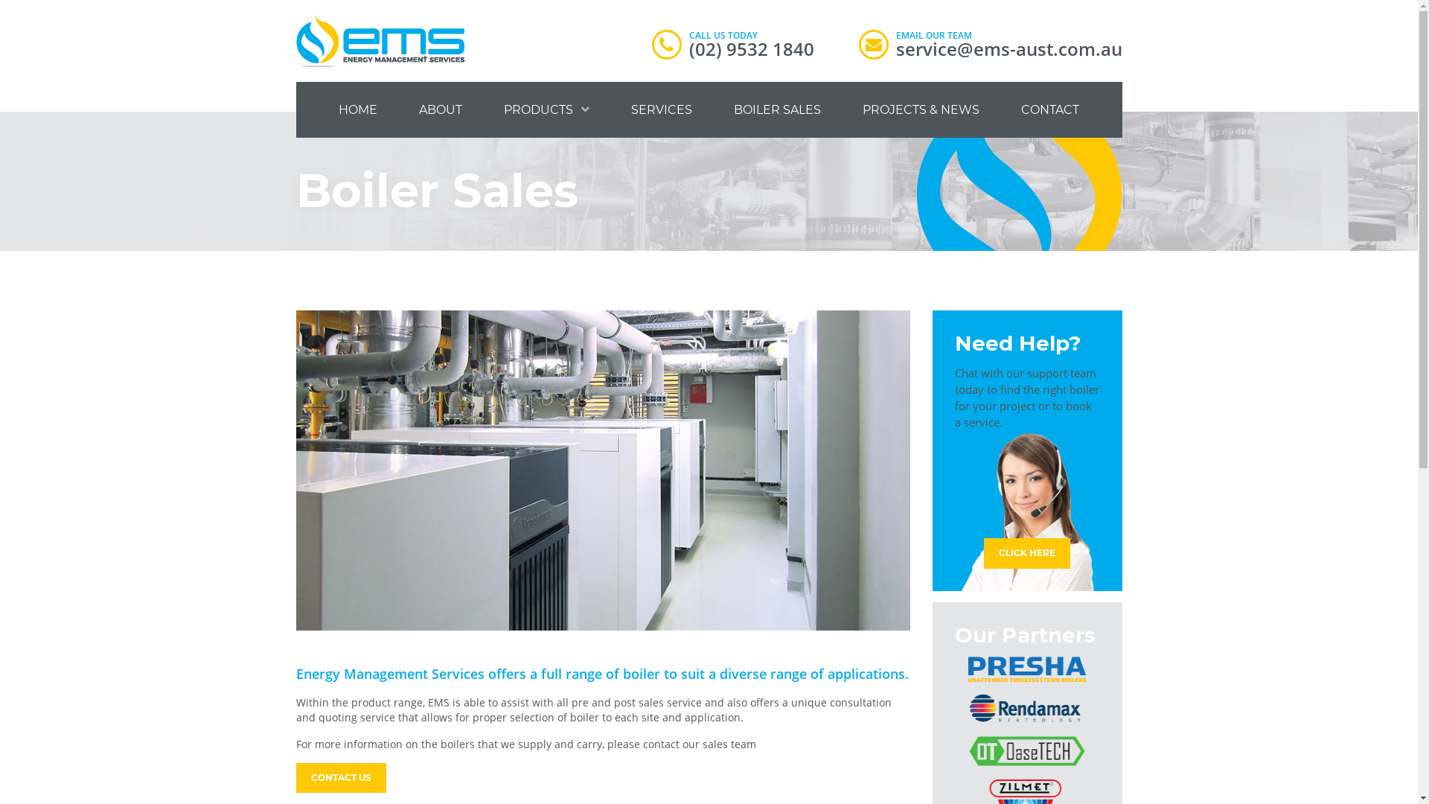  I want to click on PROJECTS & NEWS, so click(921, 110).